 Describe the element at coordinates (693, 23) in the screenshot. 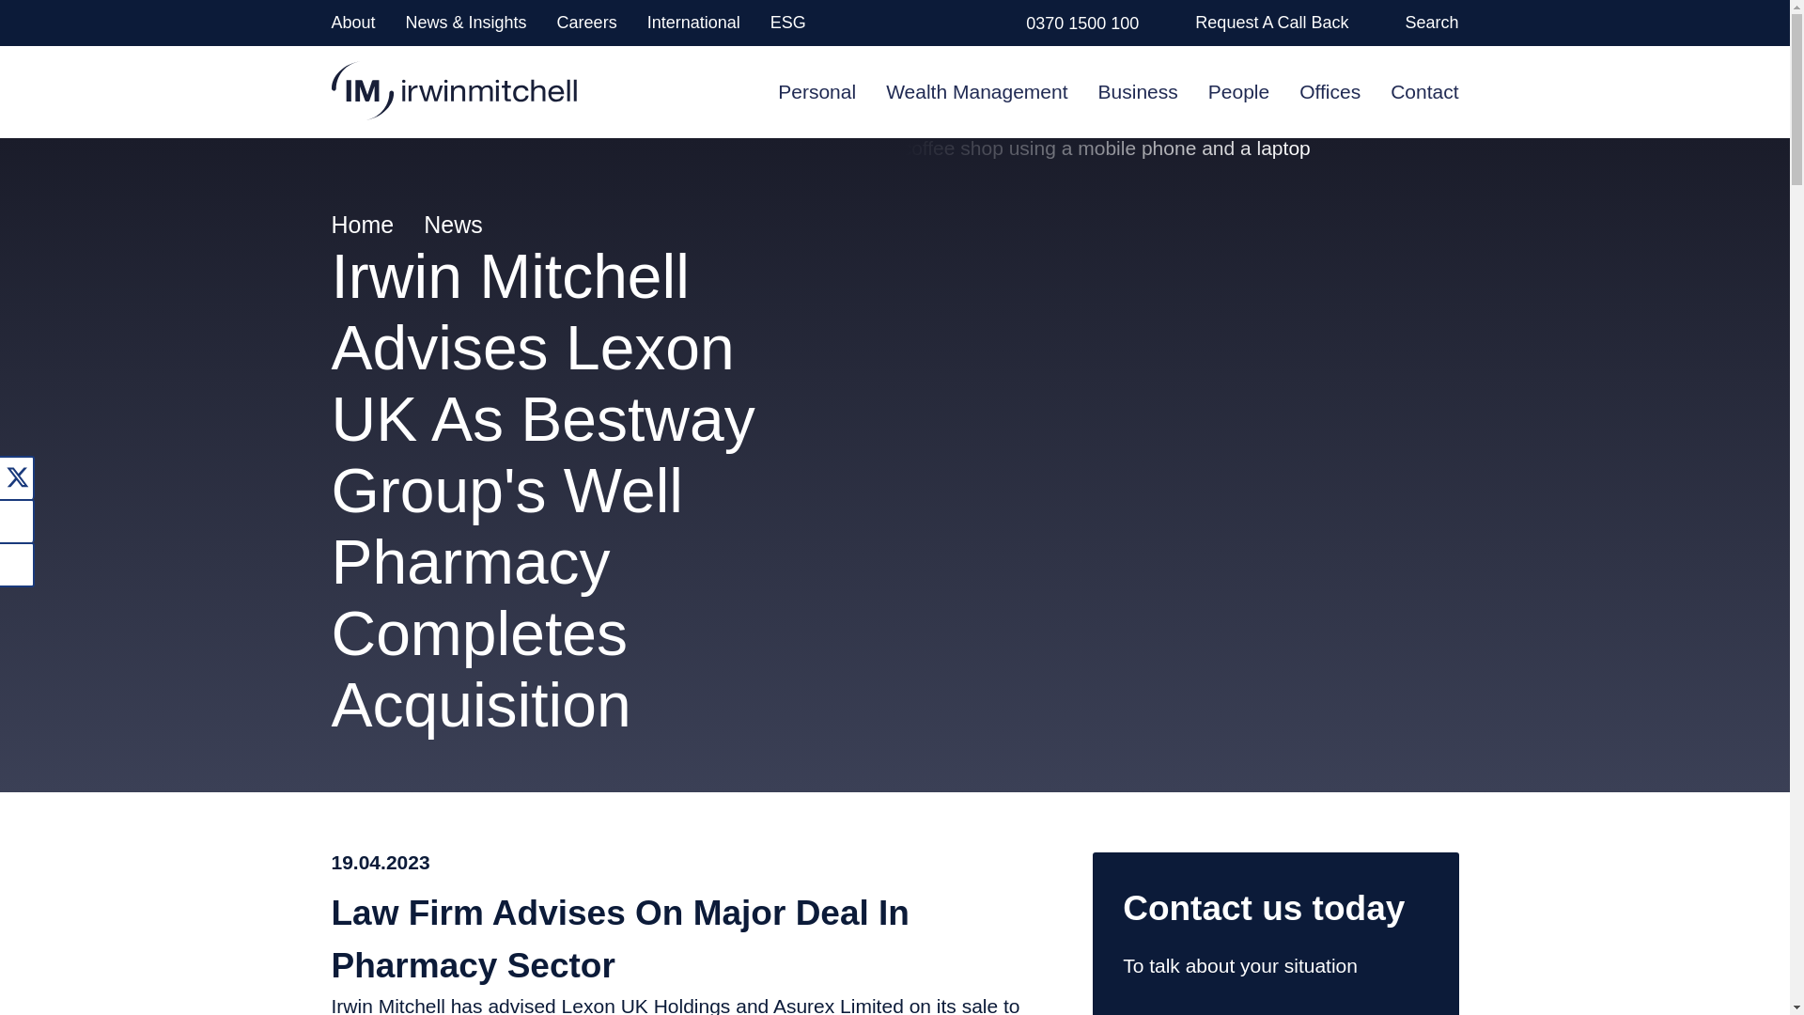

I see `International` at that location.